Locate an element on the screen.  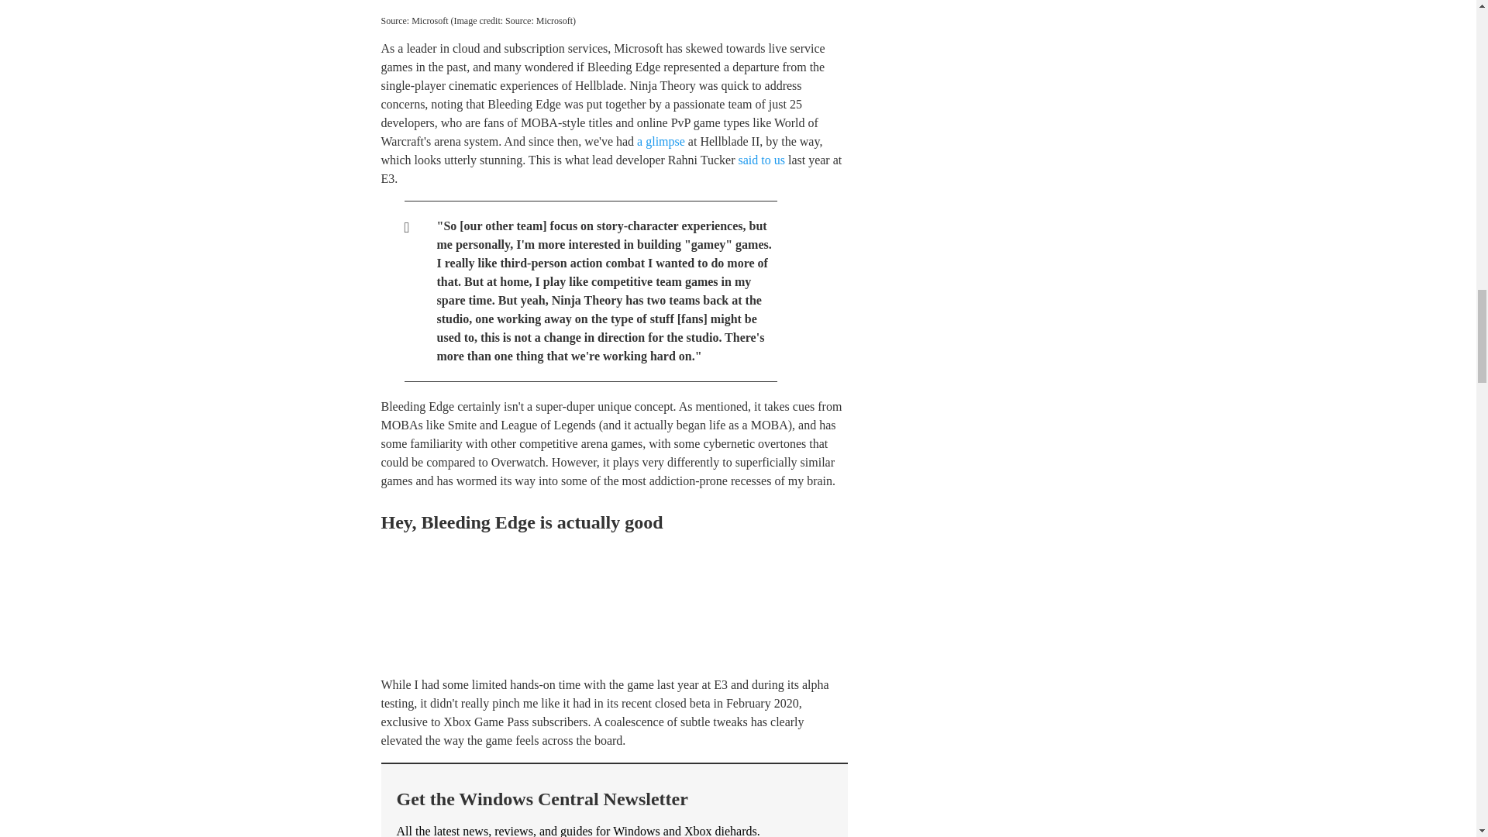
a glimpse is located at coordinates (660, 141).